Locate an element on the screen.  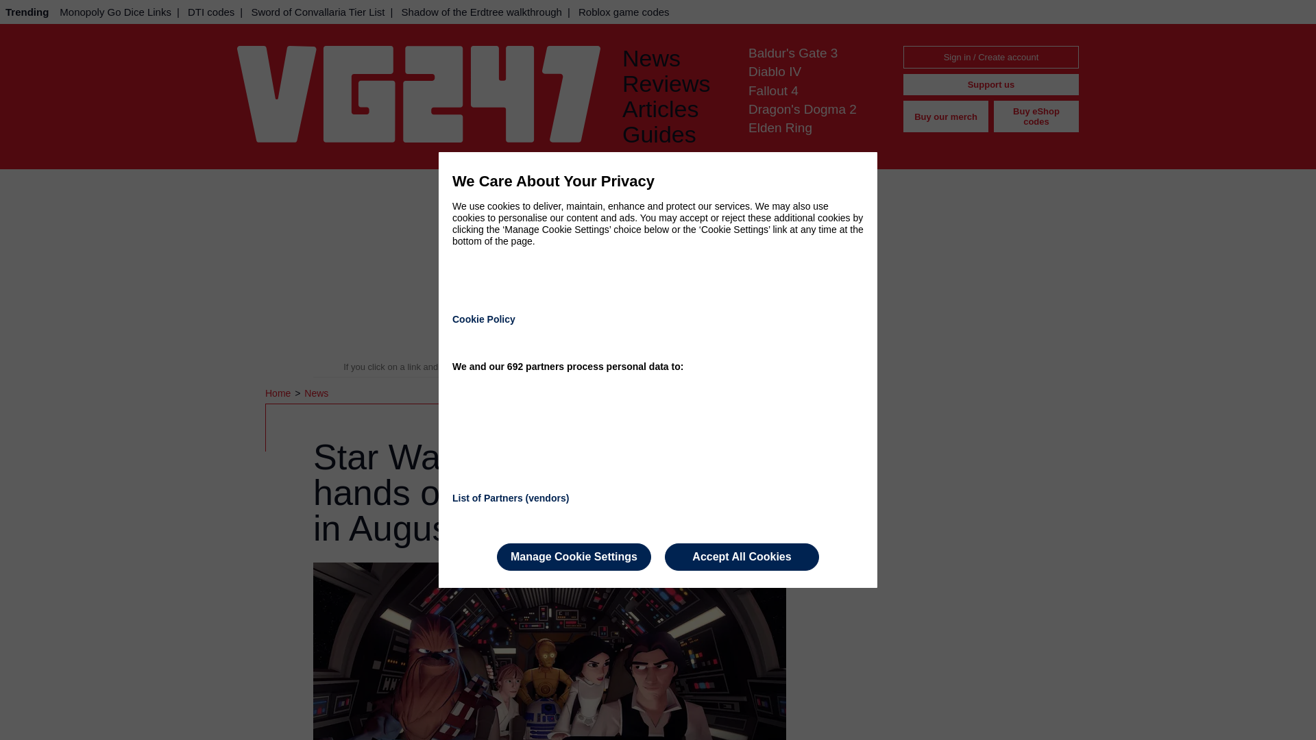
Buy eShop codes is located at coordinates (1036, 116).